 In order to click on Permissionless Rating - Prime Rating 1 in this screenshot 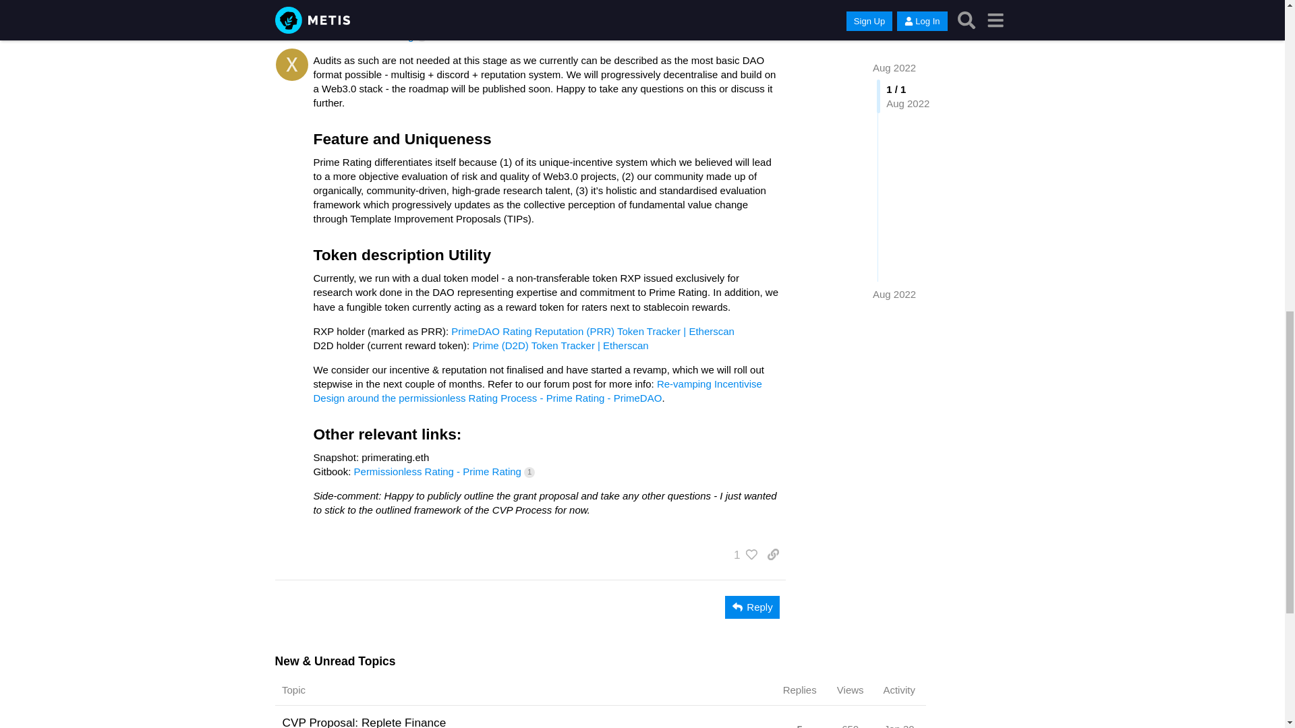, I will do `click(444, 472)`.